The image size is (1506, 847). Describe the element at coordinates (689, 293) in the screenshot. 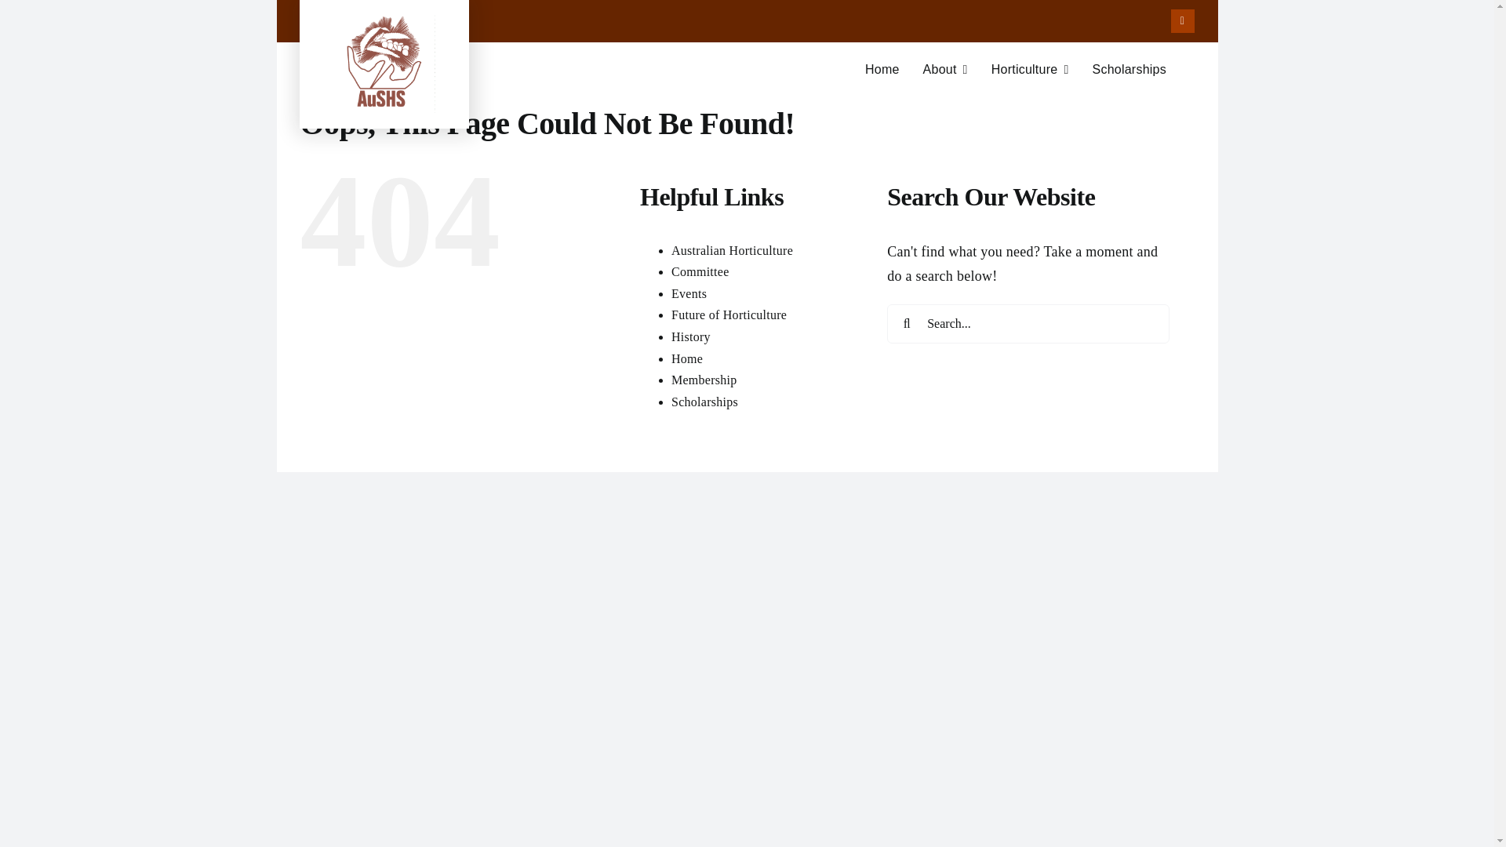

I see `Membership` at that location.